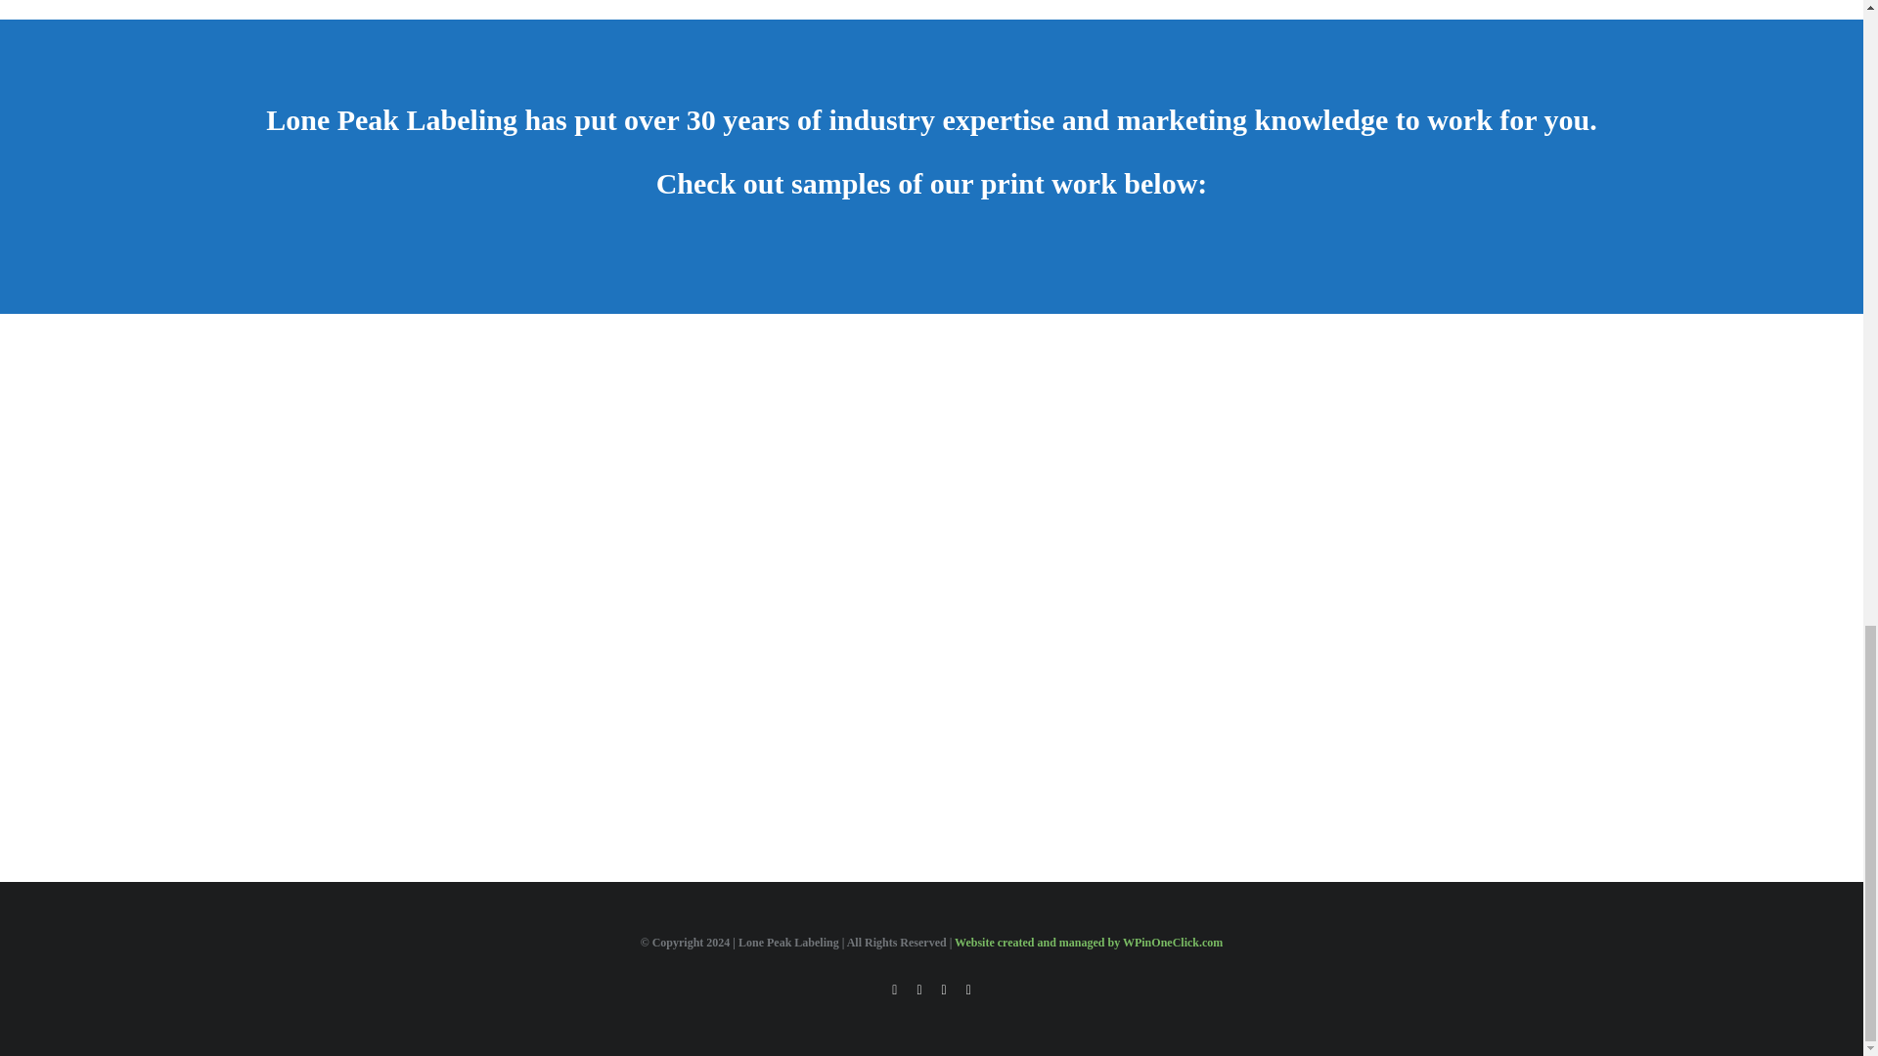 The image size is (1878, 1056). I want to click on WordPress in One Click, so click(1088, 942).